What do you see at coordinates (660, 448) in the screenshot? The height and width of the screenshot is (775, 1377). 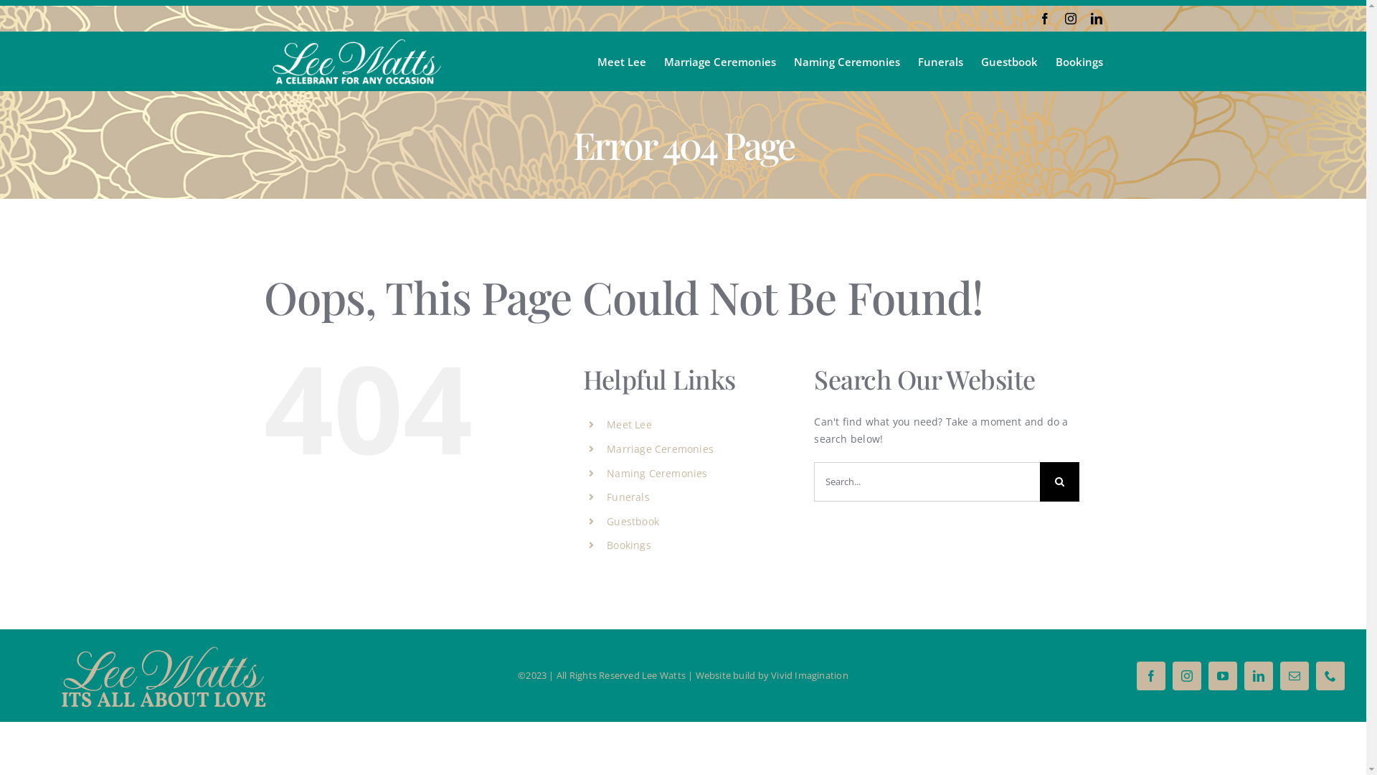 I see `Marriage Ceremonies` at bounding box center [660, 448].